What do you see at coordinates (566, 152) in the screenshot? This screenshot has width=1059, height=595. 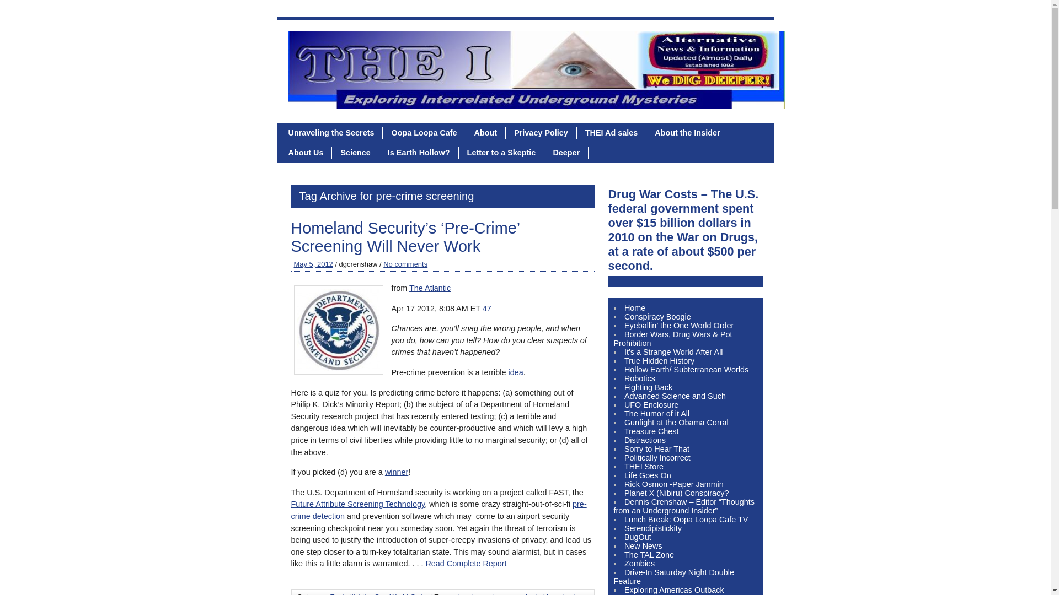 I see `Deeper` at bounding box center [566, 152].